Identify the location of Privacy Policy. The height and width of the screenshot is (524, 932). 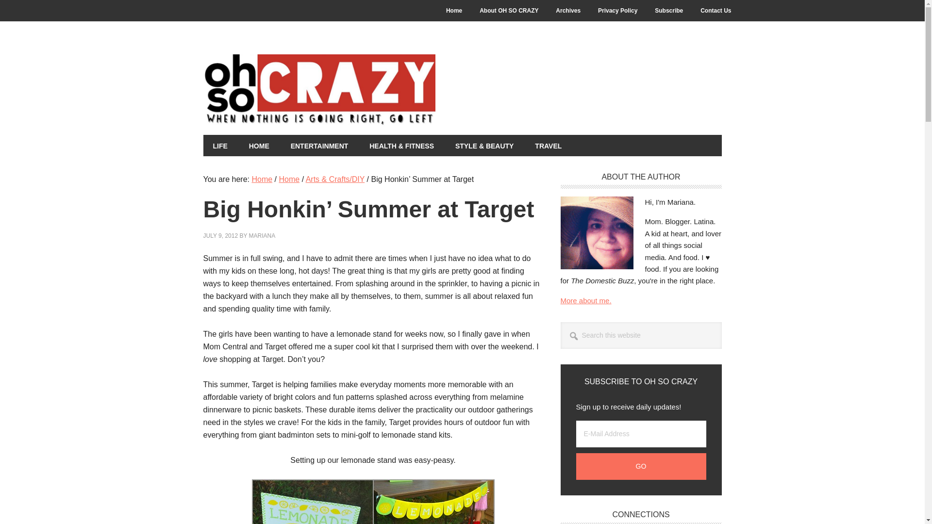
(617, 11).